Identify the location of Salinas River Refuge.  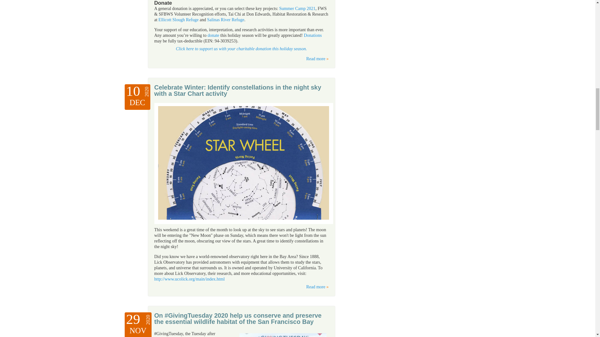
(226, 20).